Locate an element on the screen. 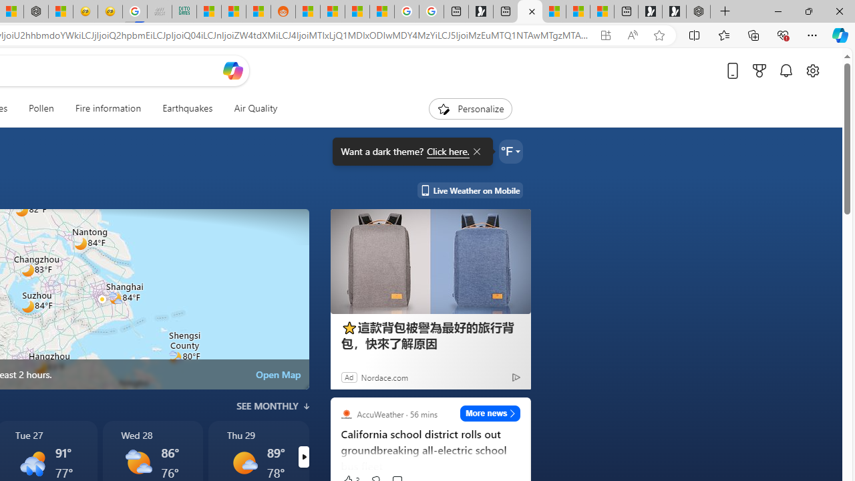 This screenshot has height=481, width=855. Nordace.com is located at coordinates (384, 377).